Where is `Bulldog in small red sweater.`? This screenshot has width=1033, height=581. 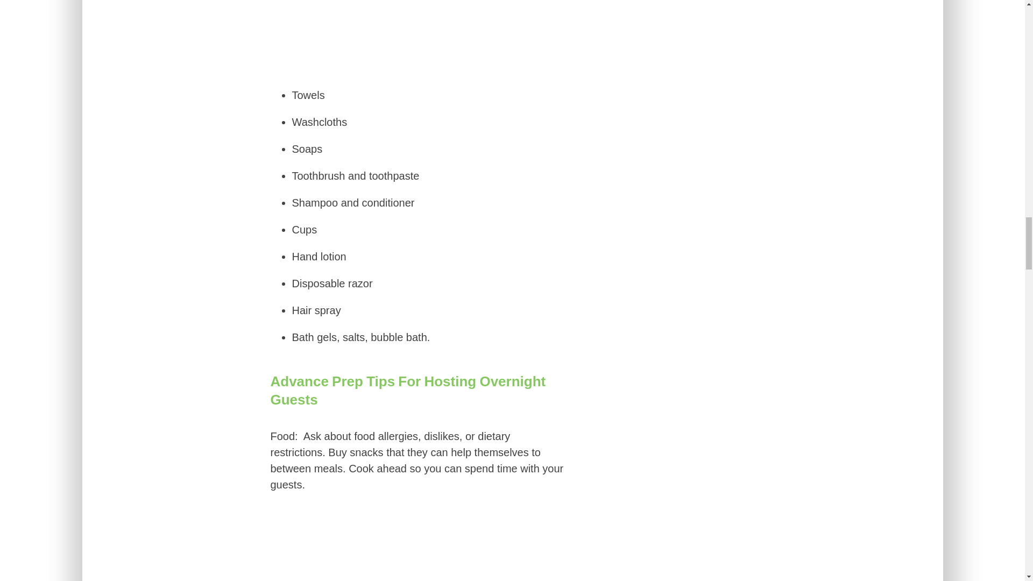 Bulldog in small red sweater. is located at coordinates (418, 542).